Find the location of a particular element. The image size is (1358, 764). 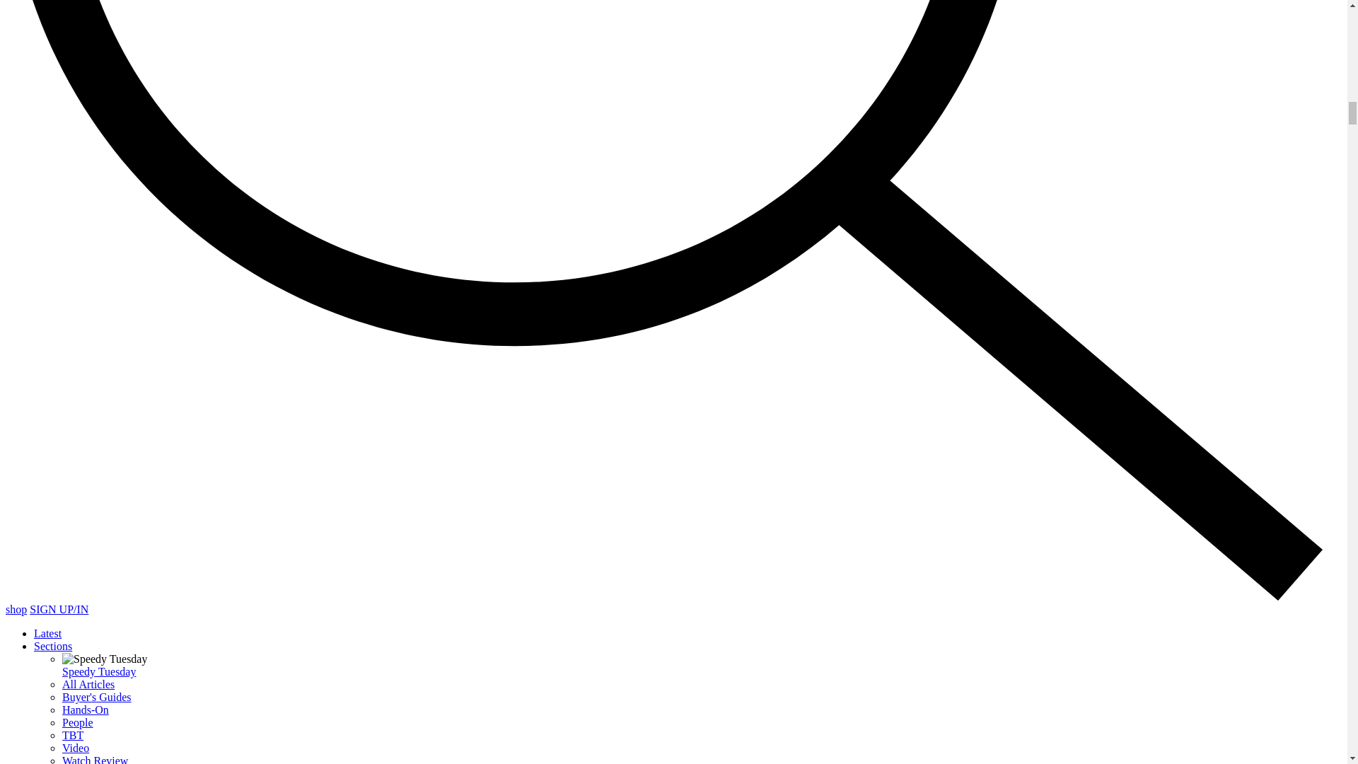

Video is located at coordinates (76, 747).